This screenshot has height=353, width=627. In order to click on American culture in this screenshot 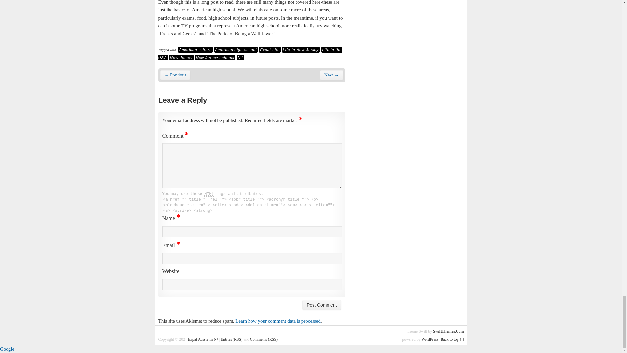, I will do `click(195, 49)`.